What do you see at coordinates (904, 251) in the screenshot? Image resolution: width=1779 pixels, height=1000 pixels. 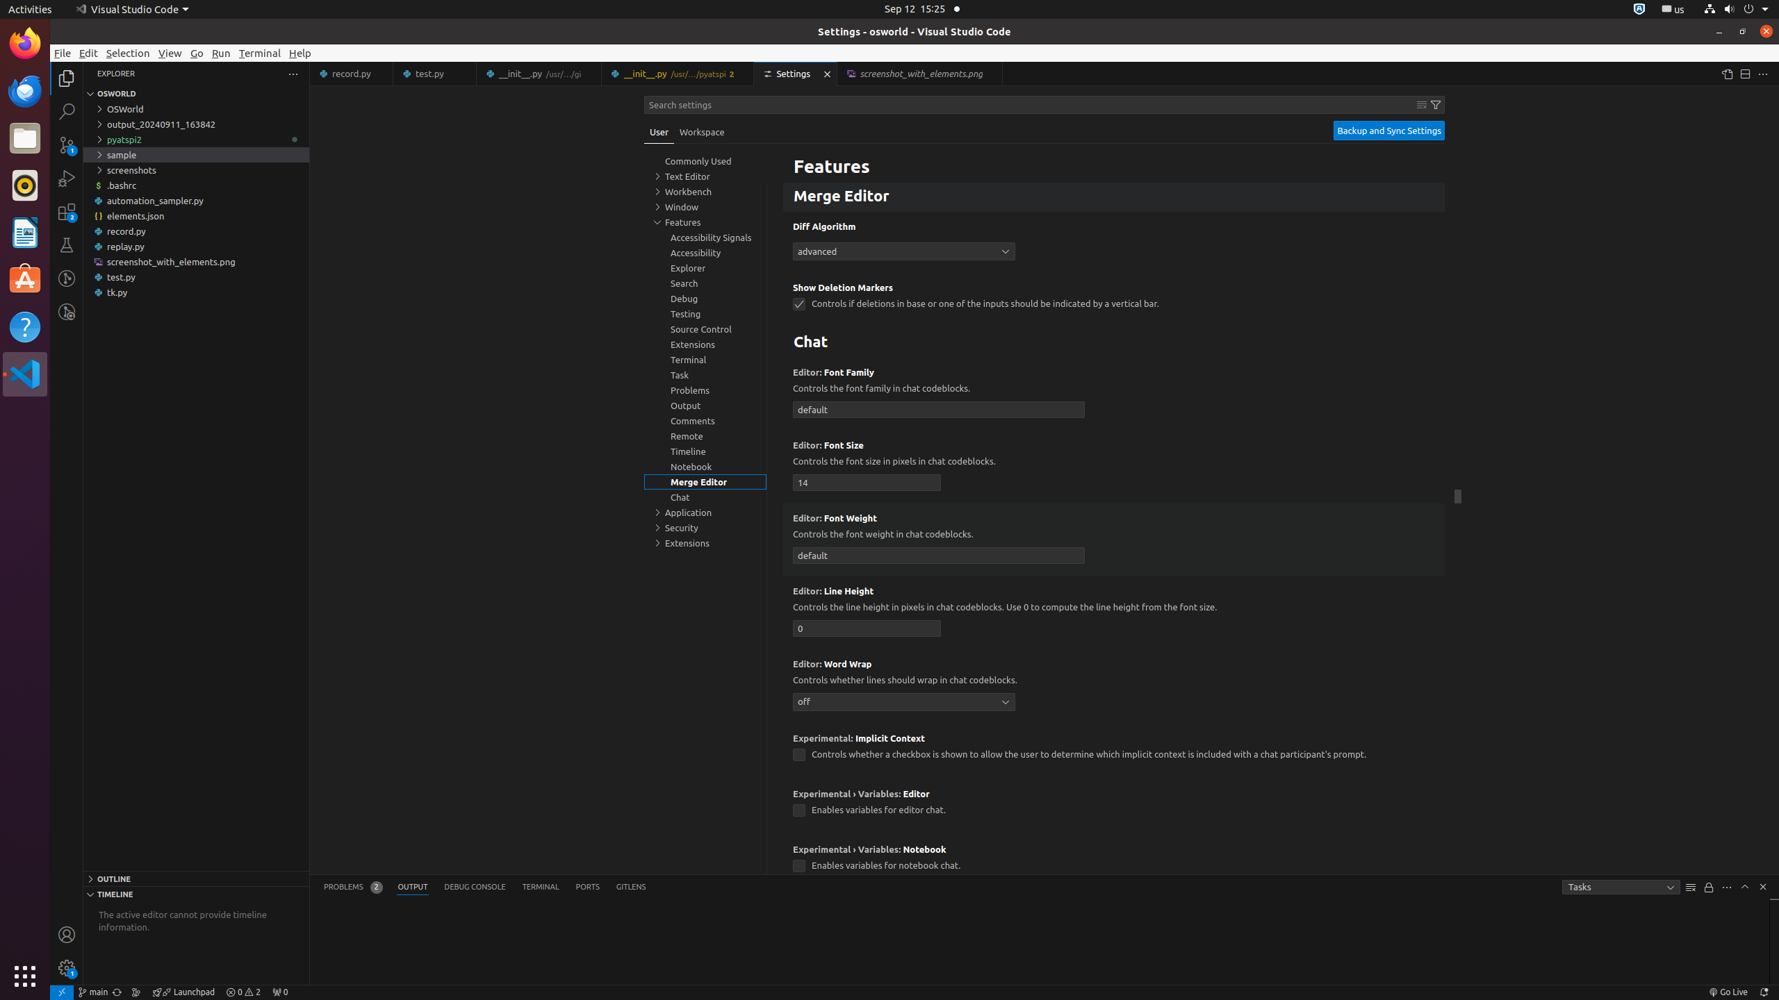 I see `advanced` at bounding box center [904, 251].